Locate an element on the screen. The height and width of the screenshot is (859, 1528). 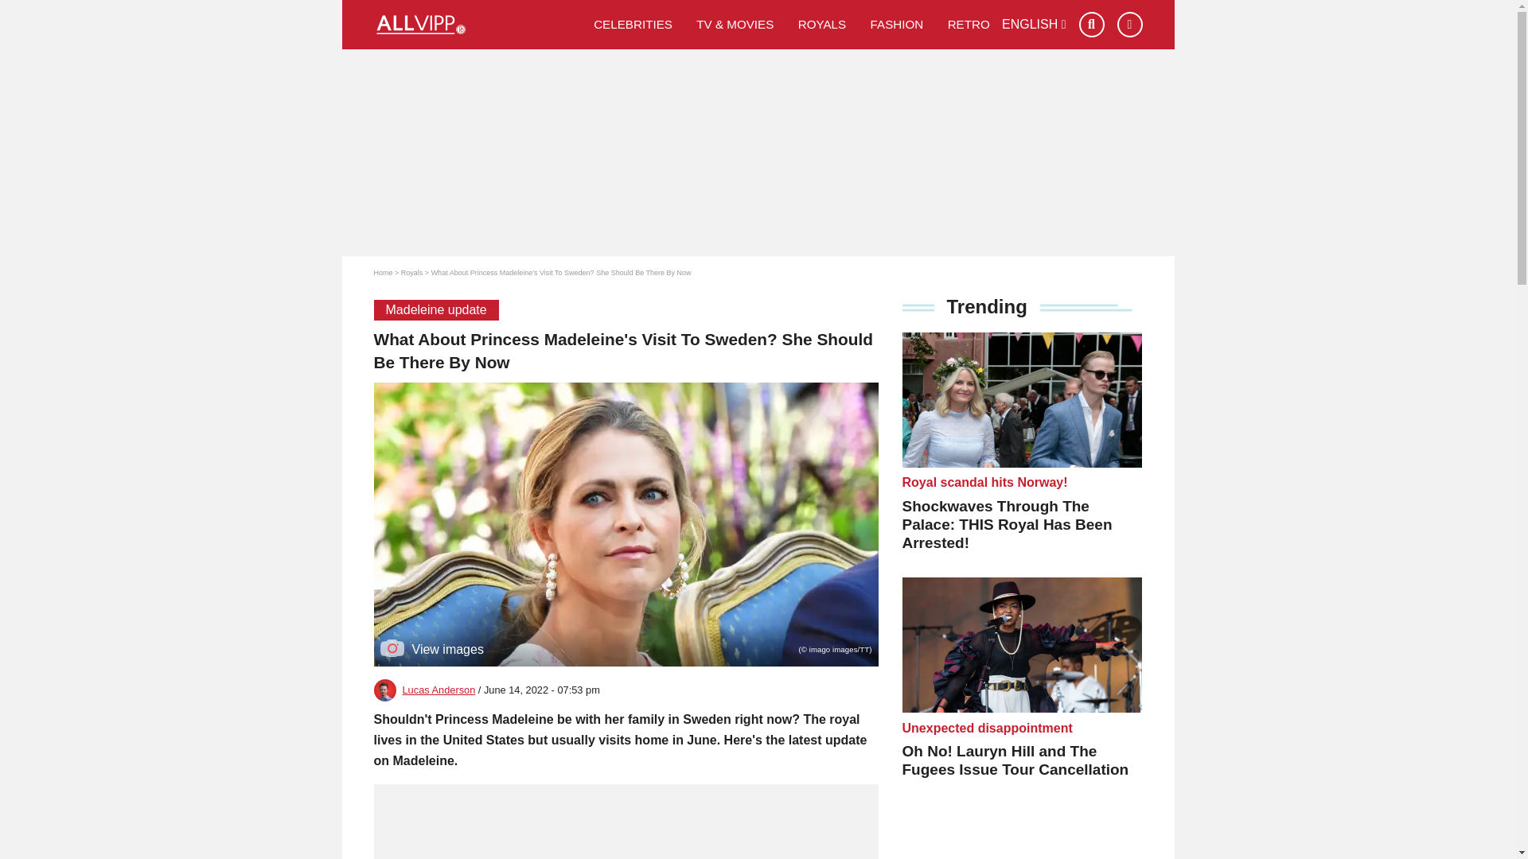
VIP News I Up close with your favorite Celebs on Allvipp.com is located at coordinates (477, 25).